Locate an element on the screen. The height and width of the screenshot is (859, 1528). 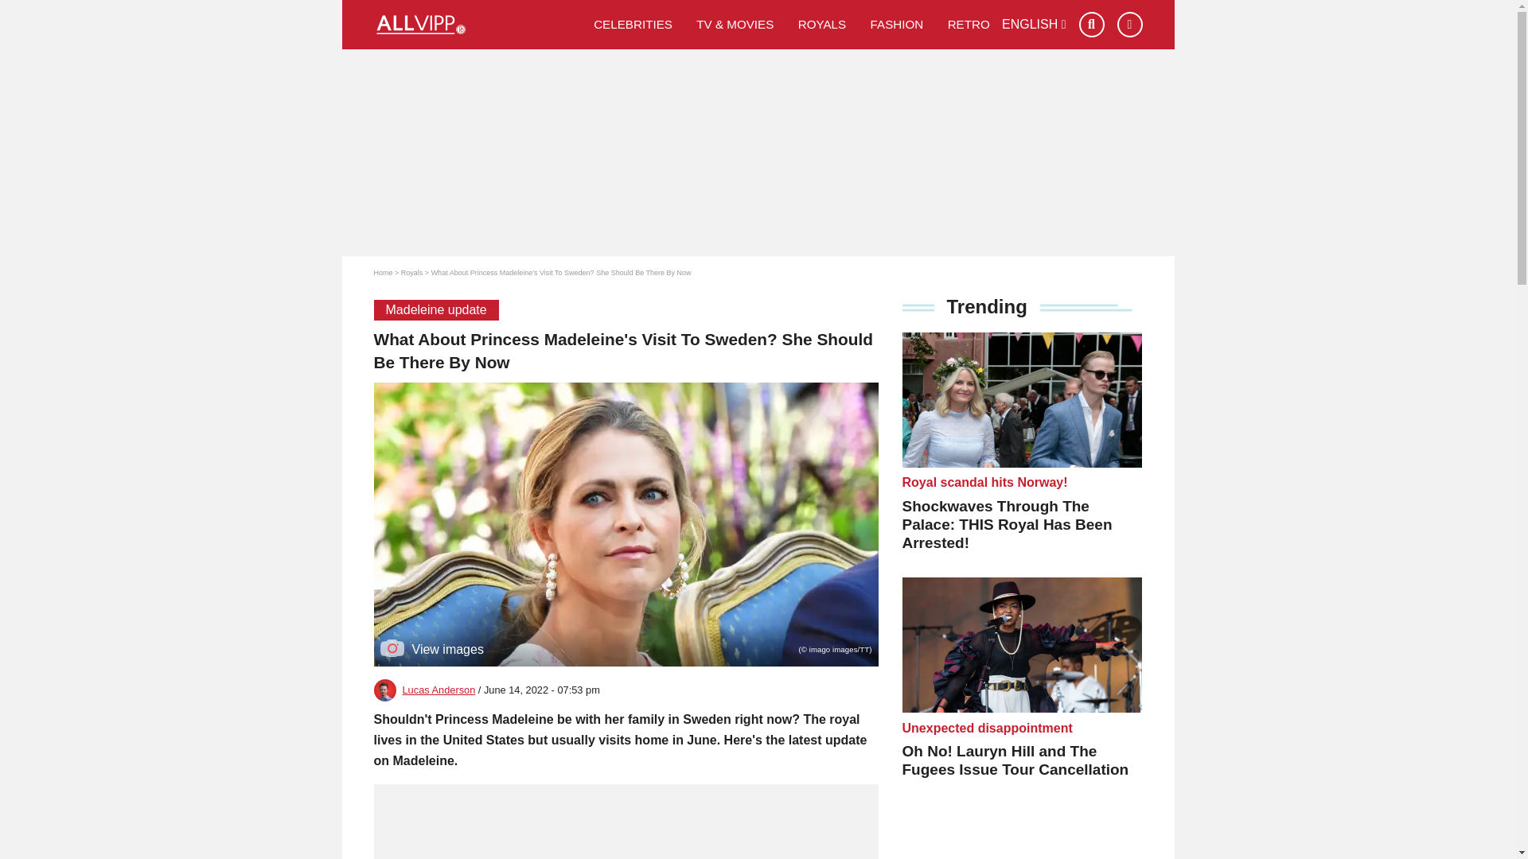
VIP News I Up close with your favorite Celebs on Allvipp.com is located at coordinates (477, 25).